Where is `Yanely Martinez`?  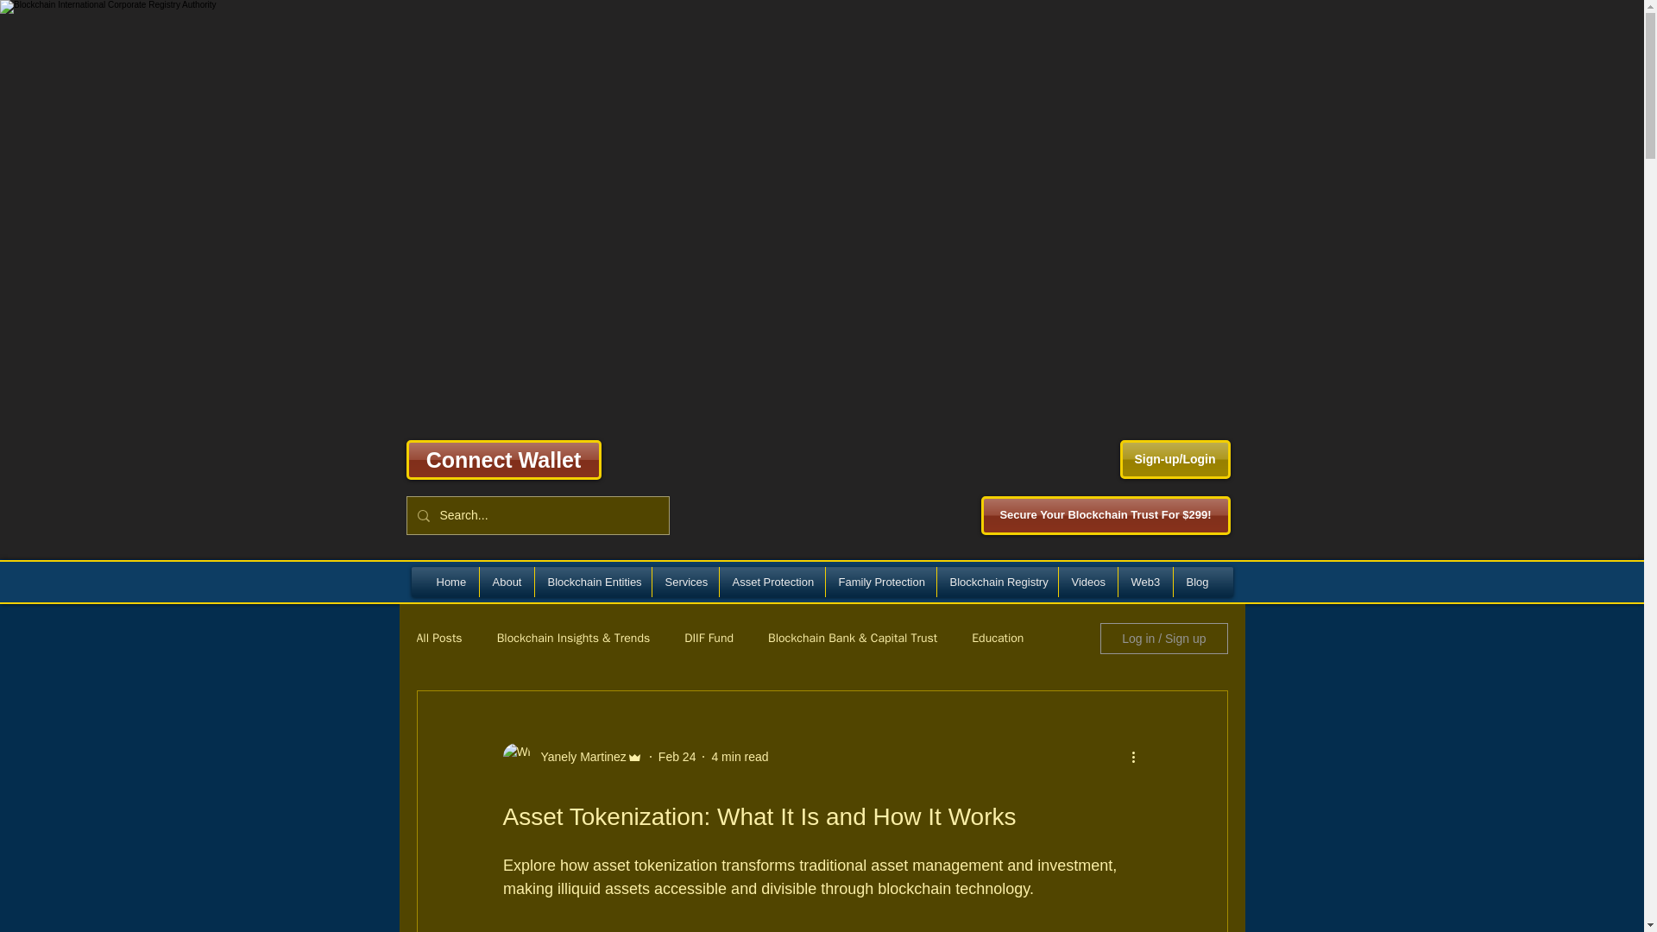
Yanely Martinez is located at coordinates (578, 756).